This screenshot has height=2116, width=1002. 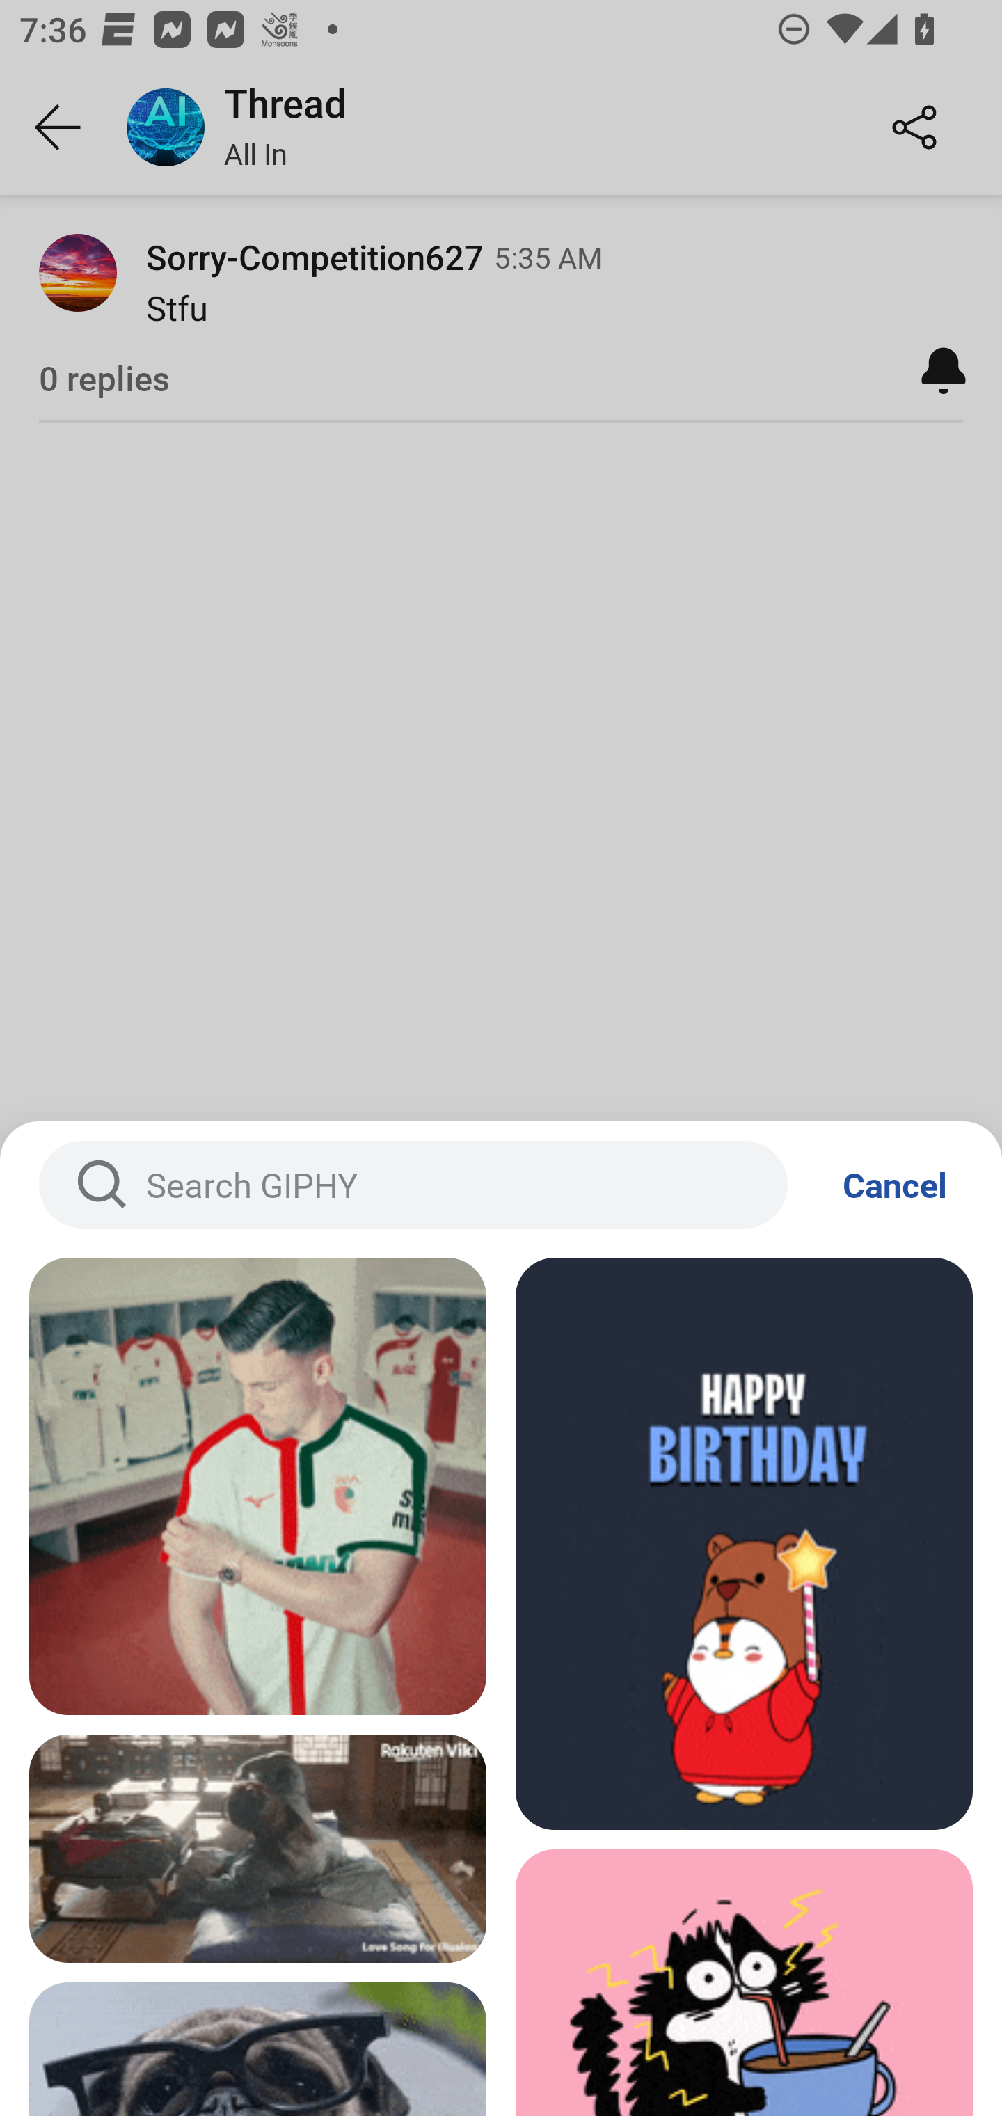 I want to click on Gif, so click(x=257, y=1849).